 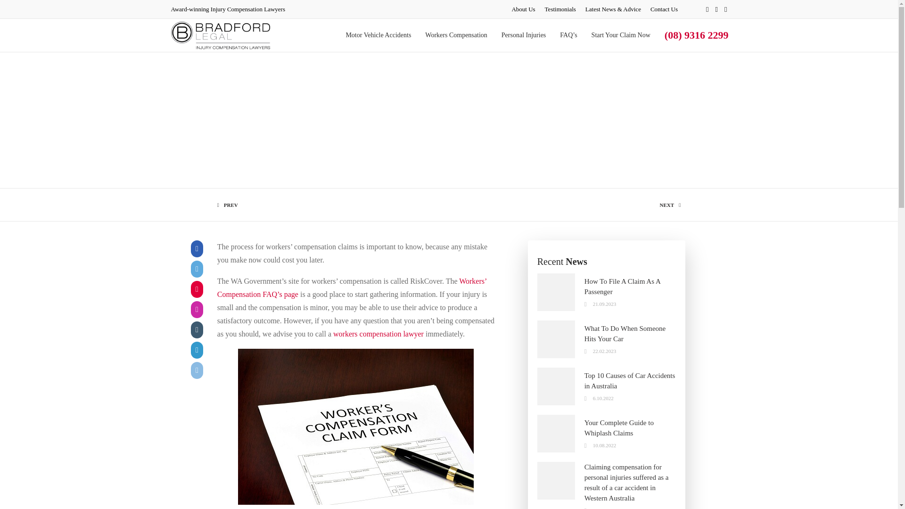 I want to click on Testimonials, so click(x=560, y=9).